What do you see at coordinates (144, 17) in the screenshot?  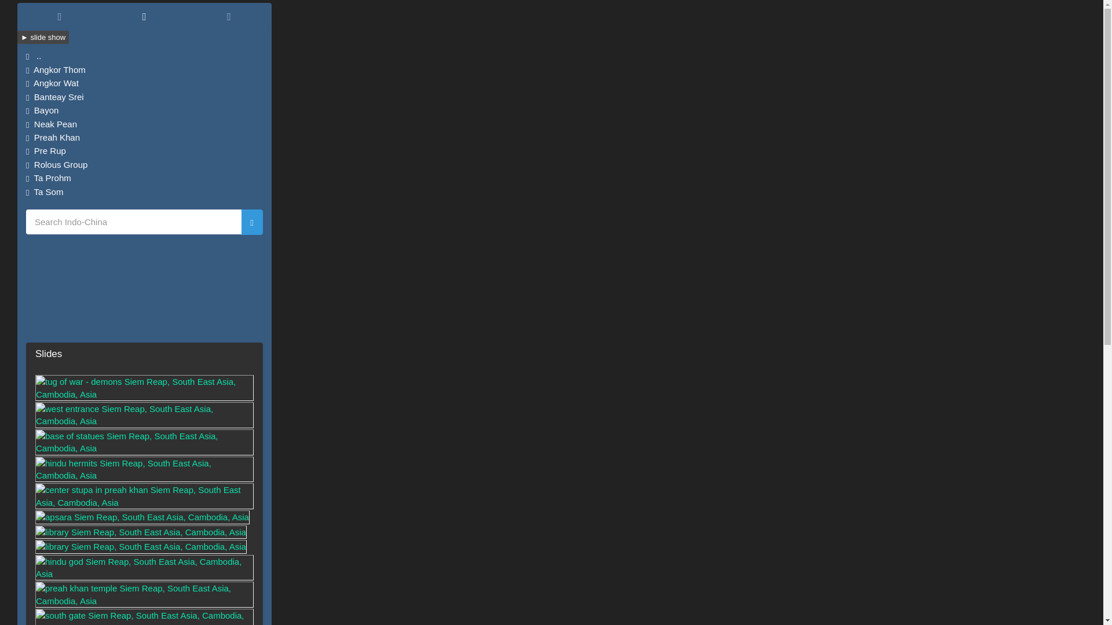 I see `angkor complex` at bounding box center [144, 17].